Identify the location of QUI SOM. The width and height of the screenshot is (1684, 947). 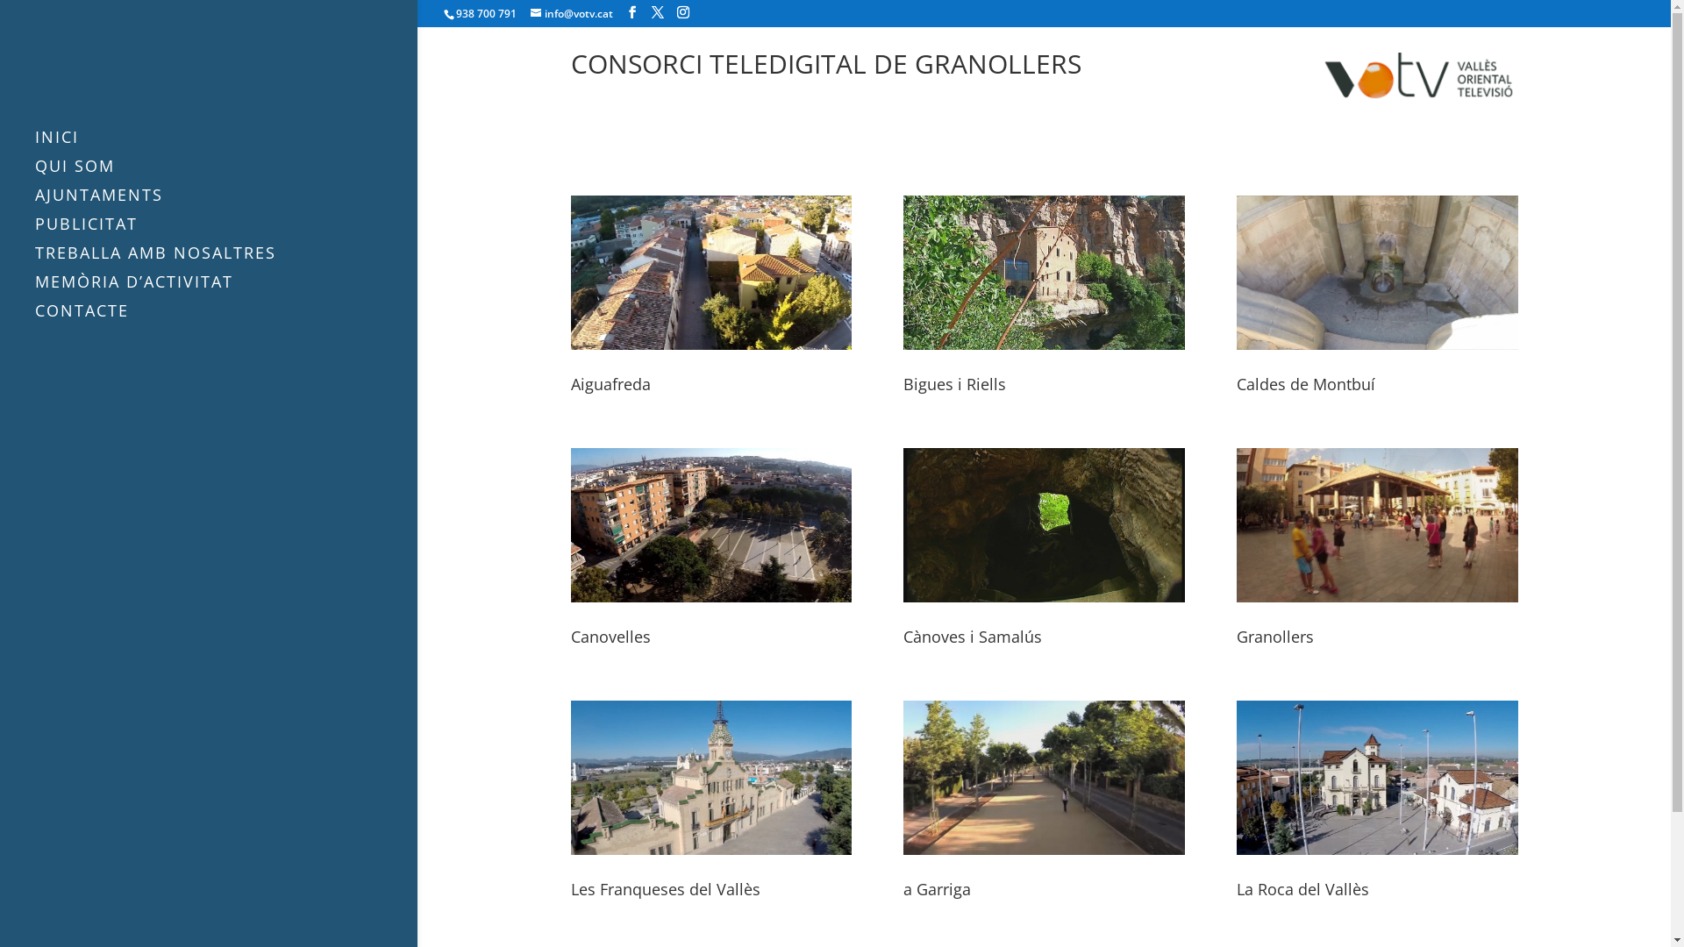
(226, 174).